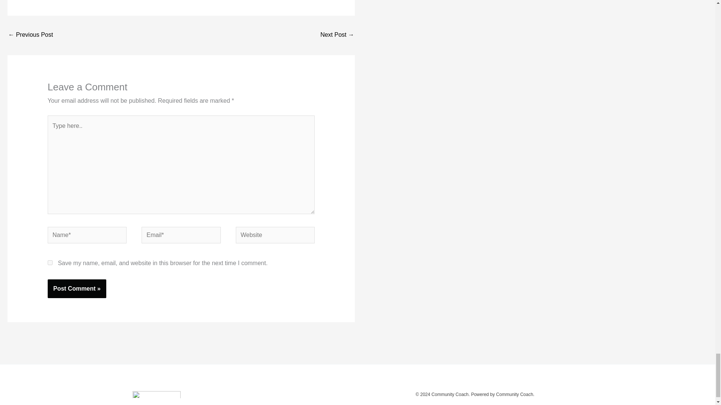  I want to click on How Reddit's Community Approach Boosted Web3 Adoption, so click(30, 35).